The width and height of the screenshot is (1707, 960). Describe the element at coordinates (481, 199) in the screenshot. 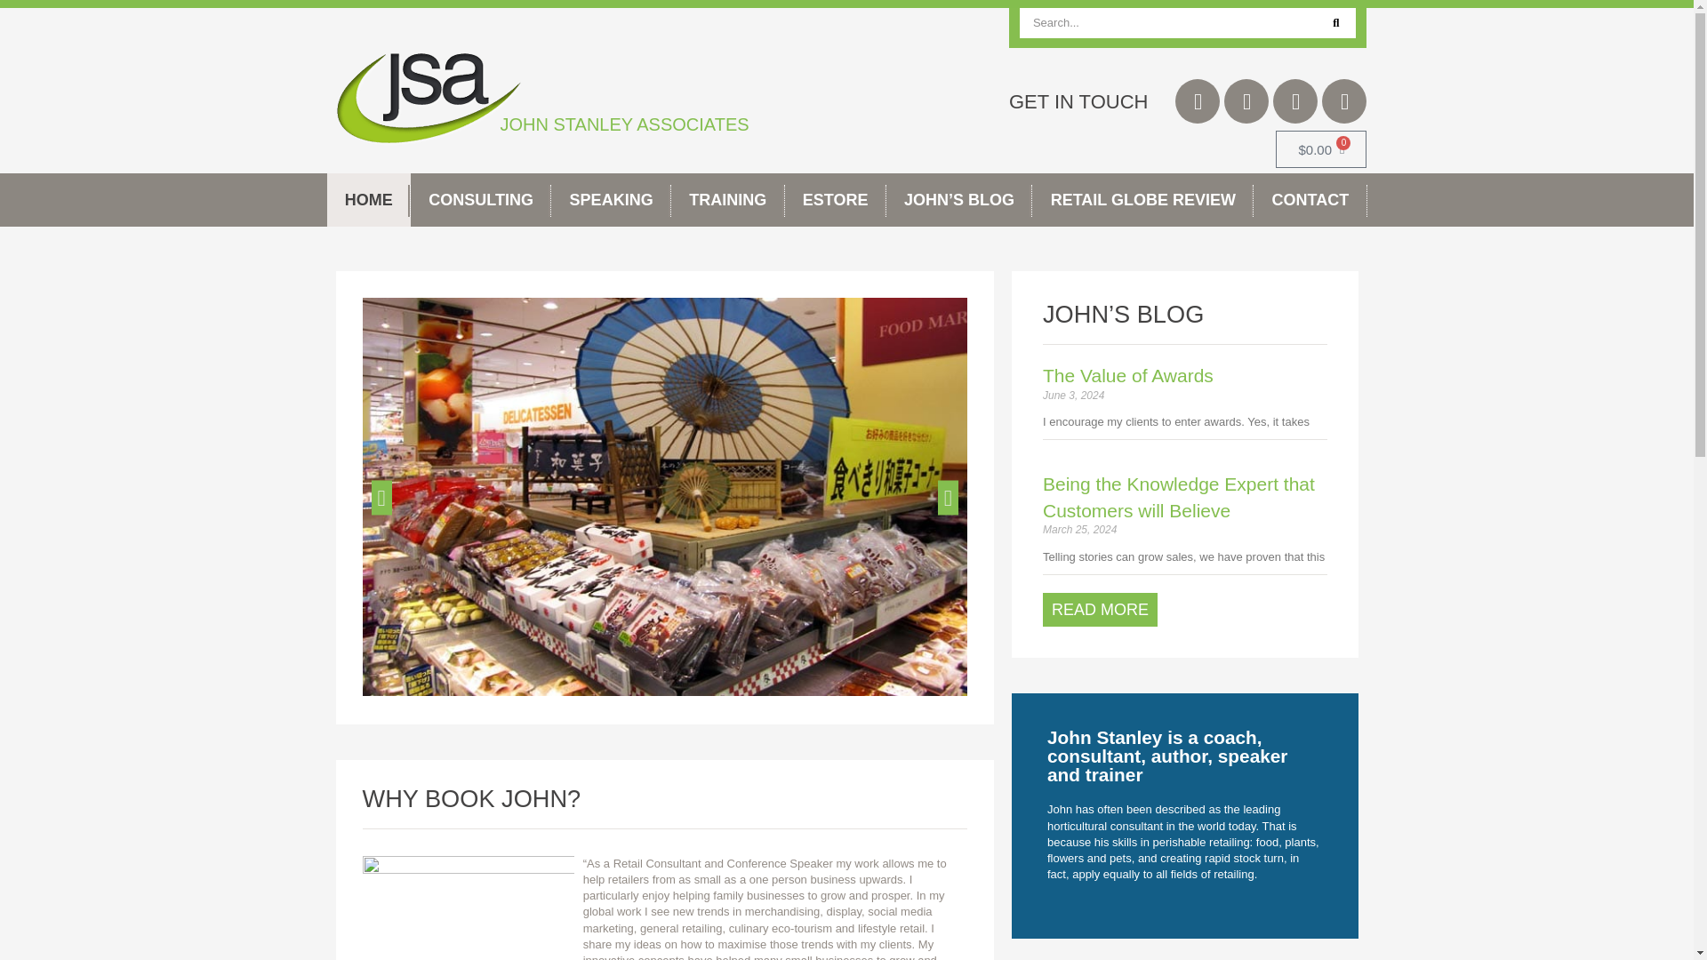

I see `CONSULTING` at that location.